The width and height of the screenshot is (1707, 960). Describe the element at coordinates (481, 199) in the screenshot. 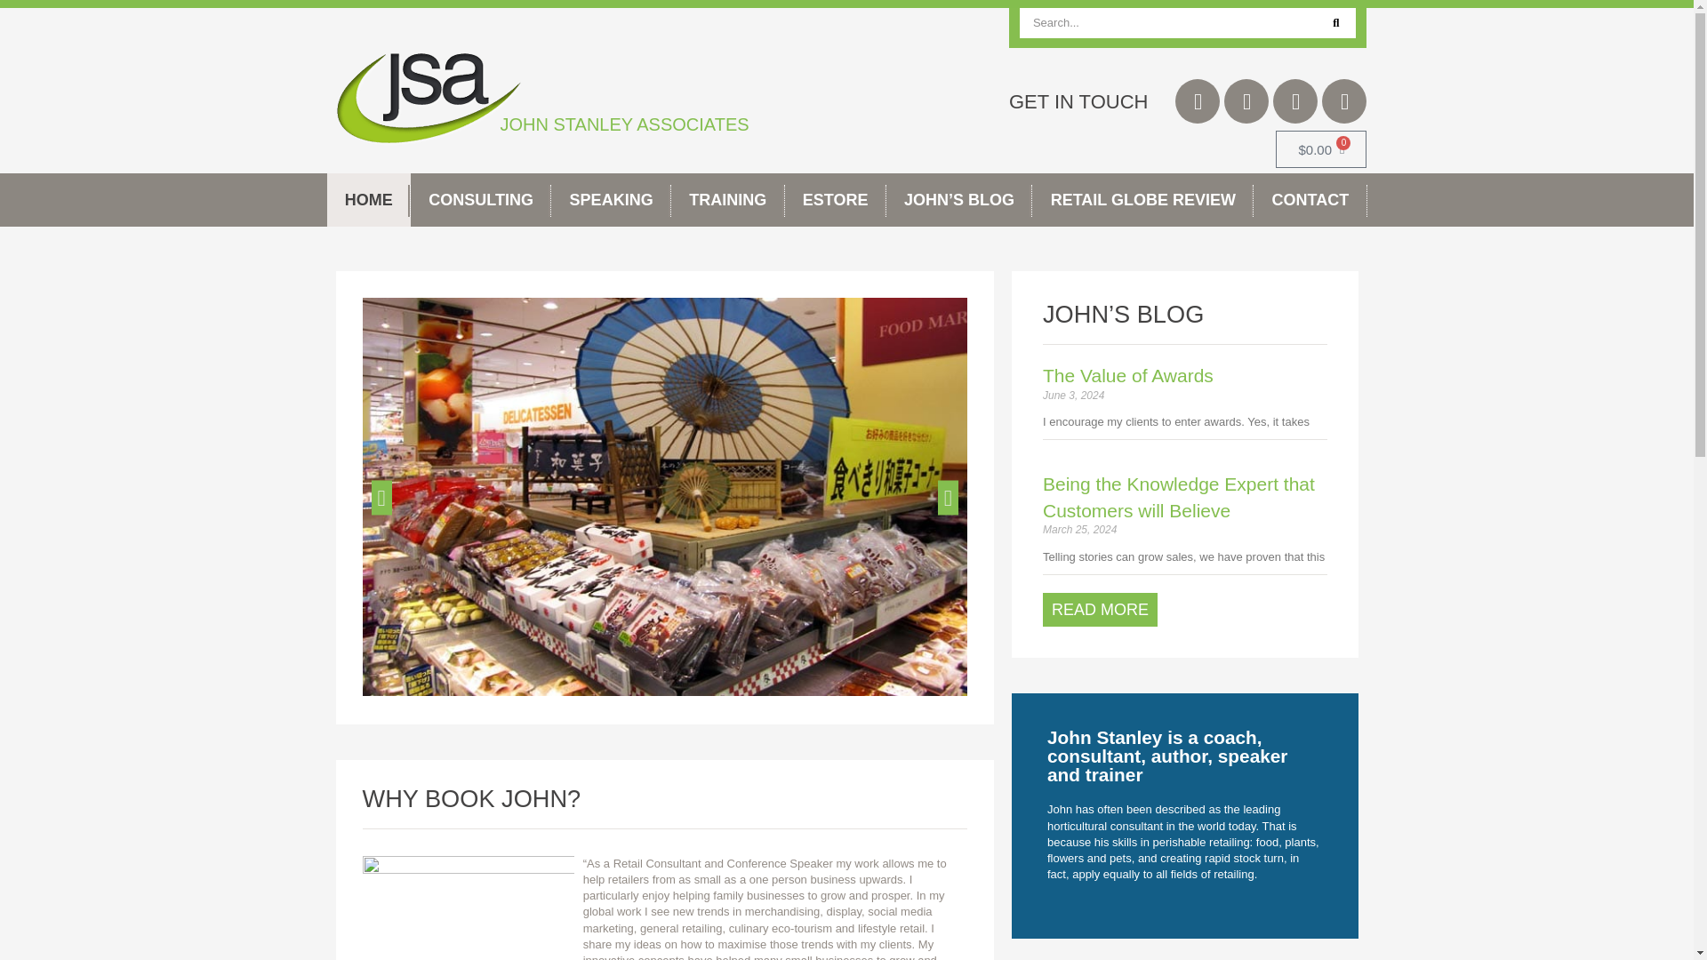

I see `CONSULTING` at that location.